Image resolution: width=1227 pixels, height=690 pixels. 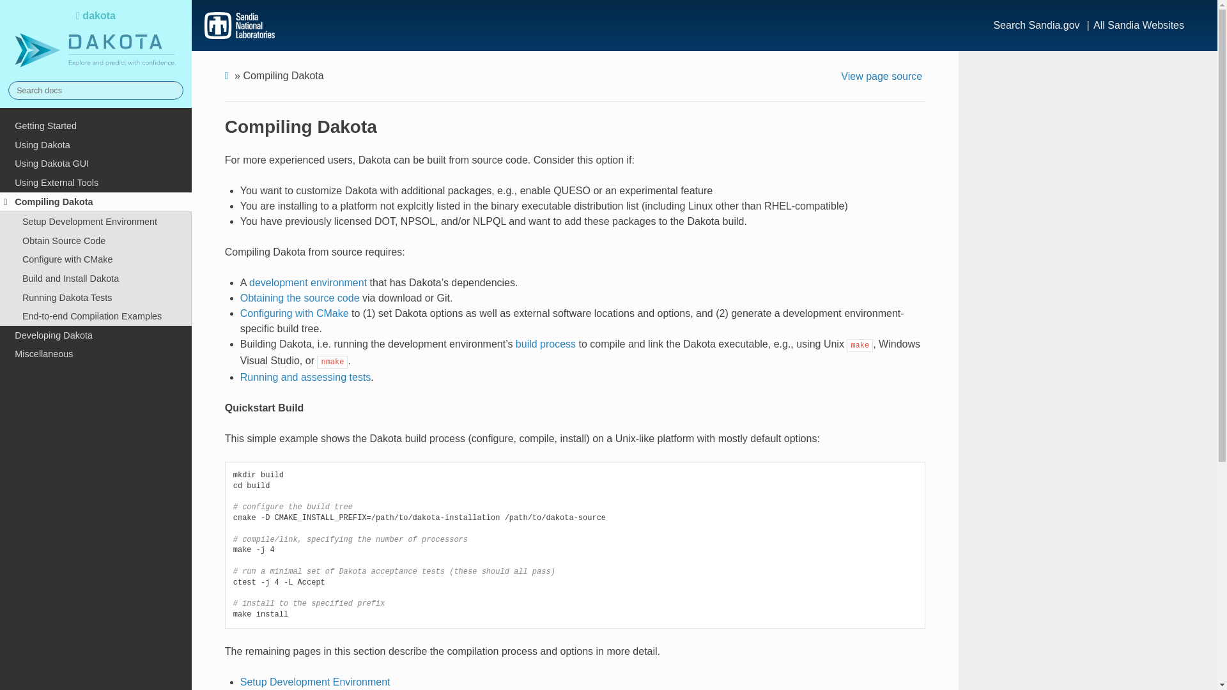 What do you see at coordinates (96, 40) in the screenshot?
I see `dakota` at bounding box center [96, 40].